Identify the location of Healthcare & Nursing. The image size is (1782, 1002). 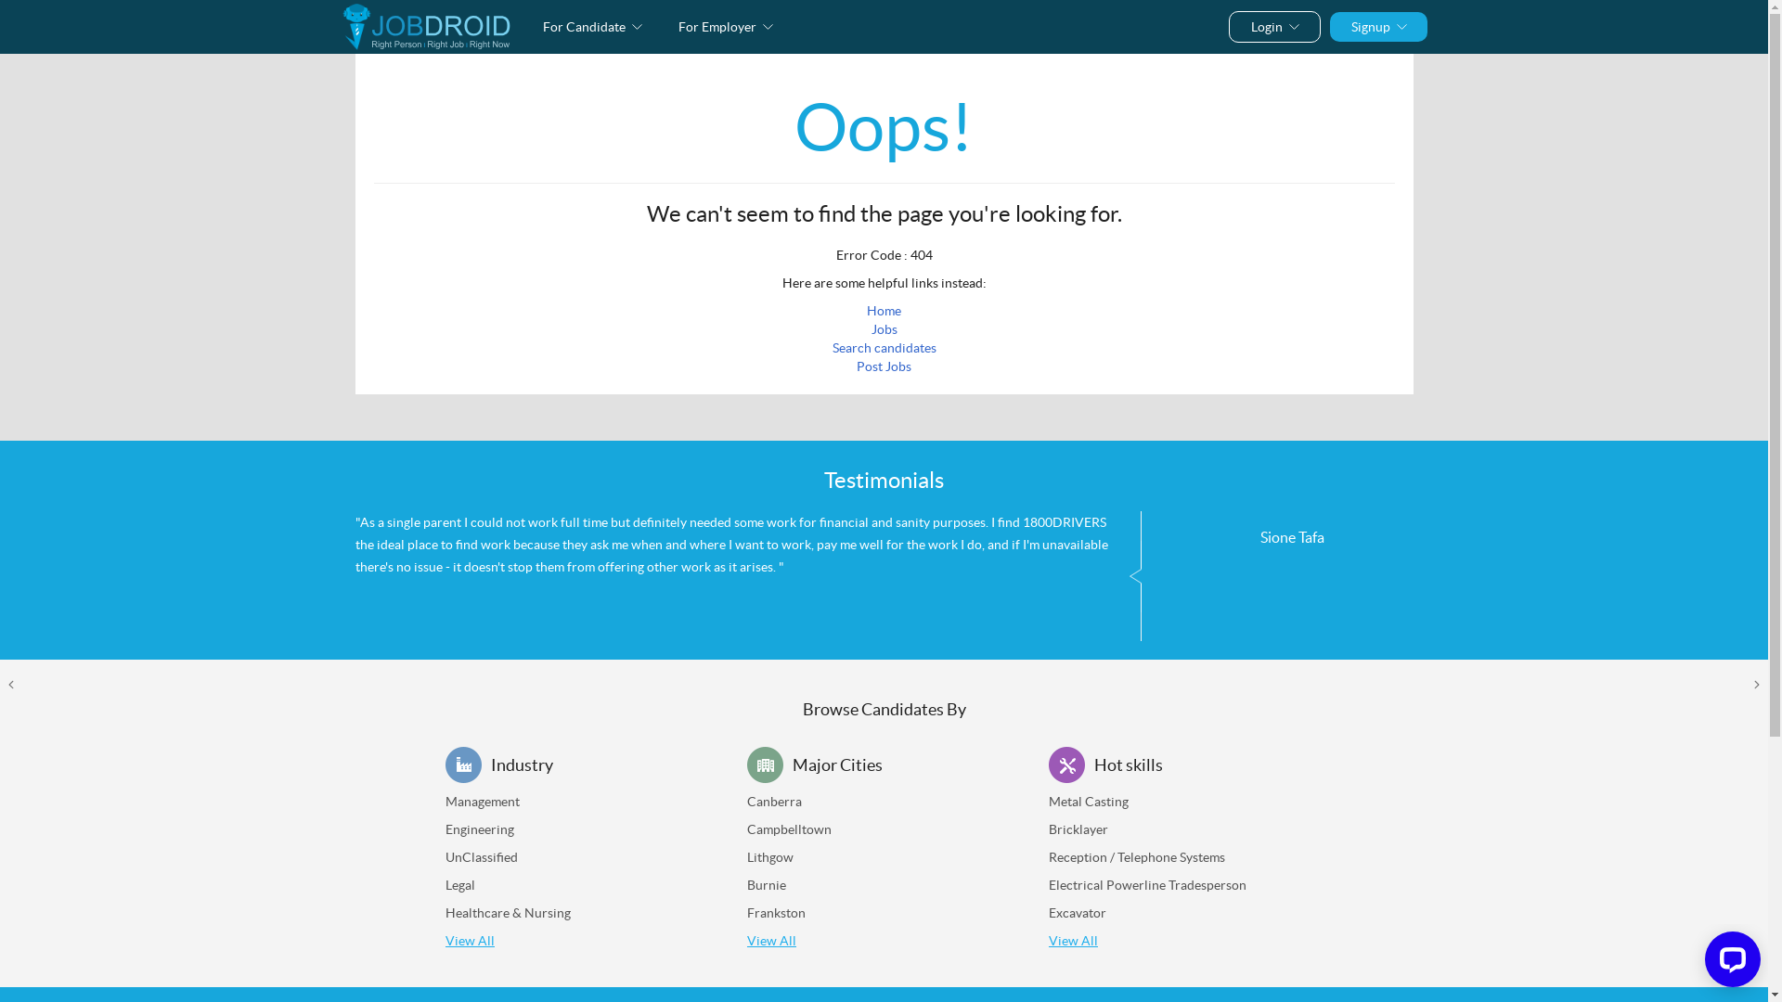
(509, 913).